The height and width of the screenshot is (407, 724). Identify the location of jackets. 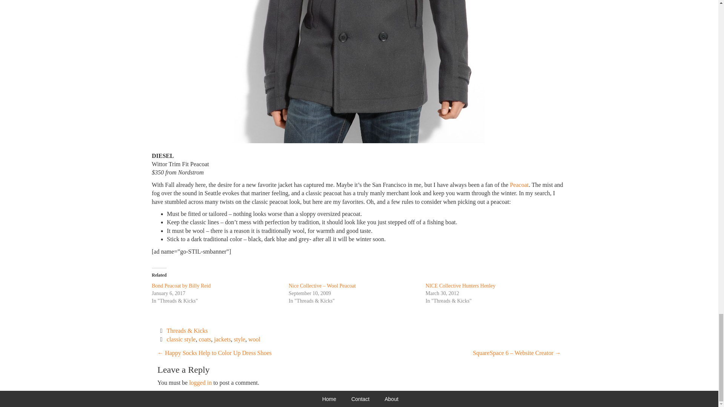
(222, 339).